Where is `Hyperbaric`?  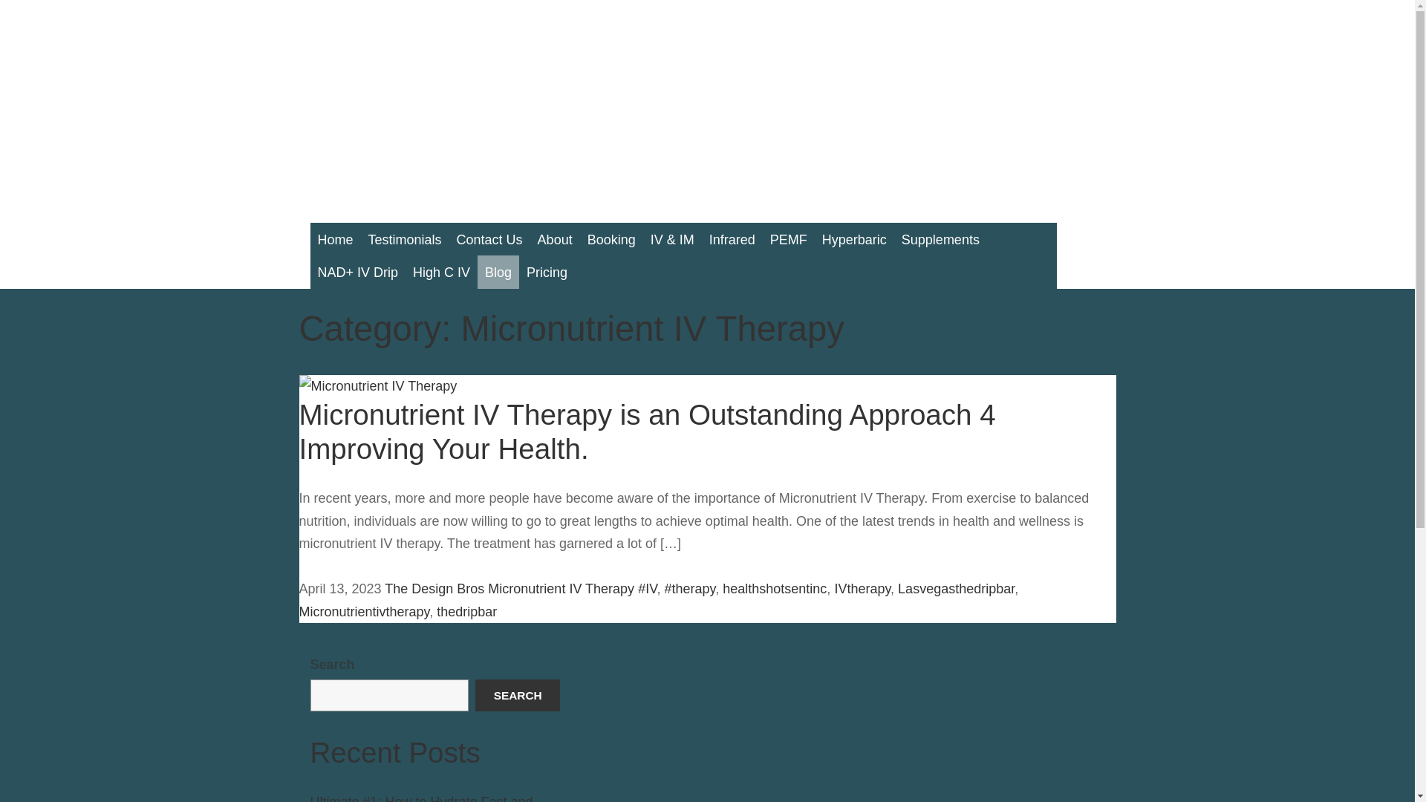
Hyperbaric is located at coordinates (854, 239).